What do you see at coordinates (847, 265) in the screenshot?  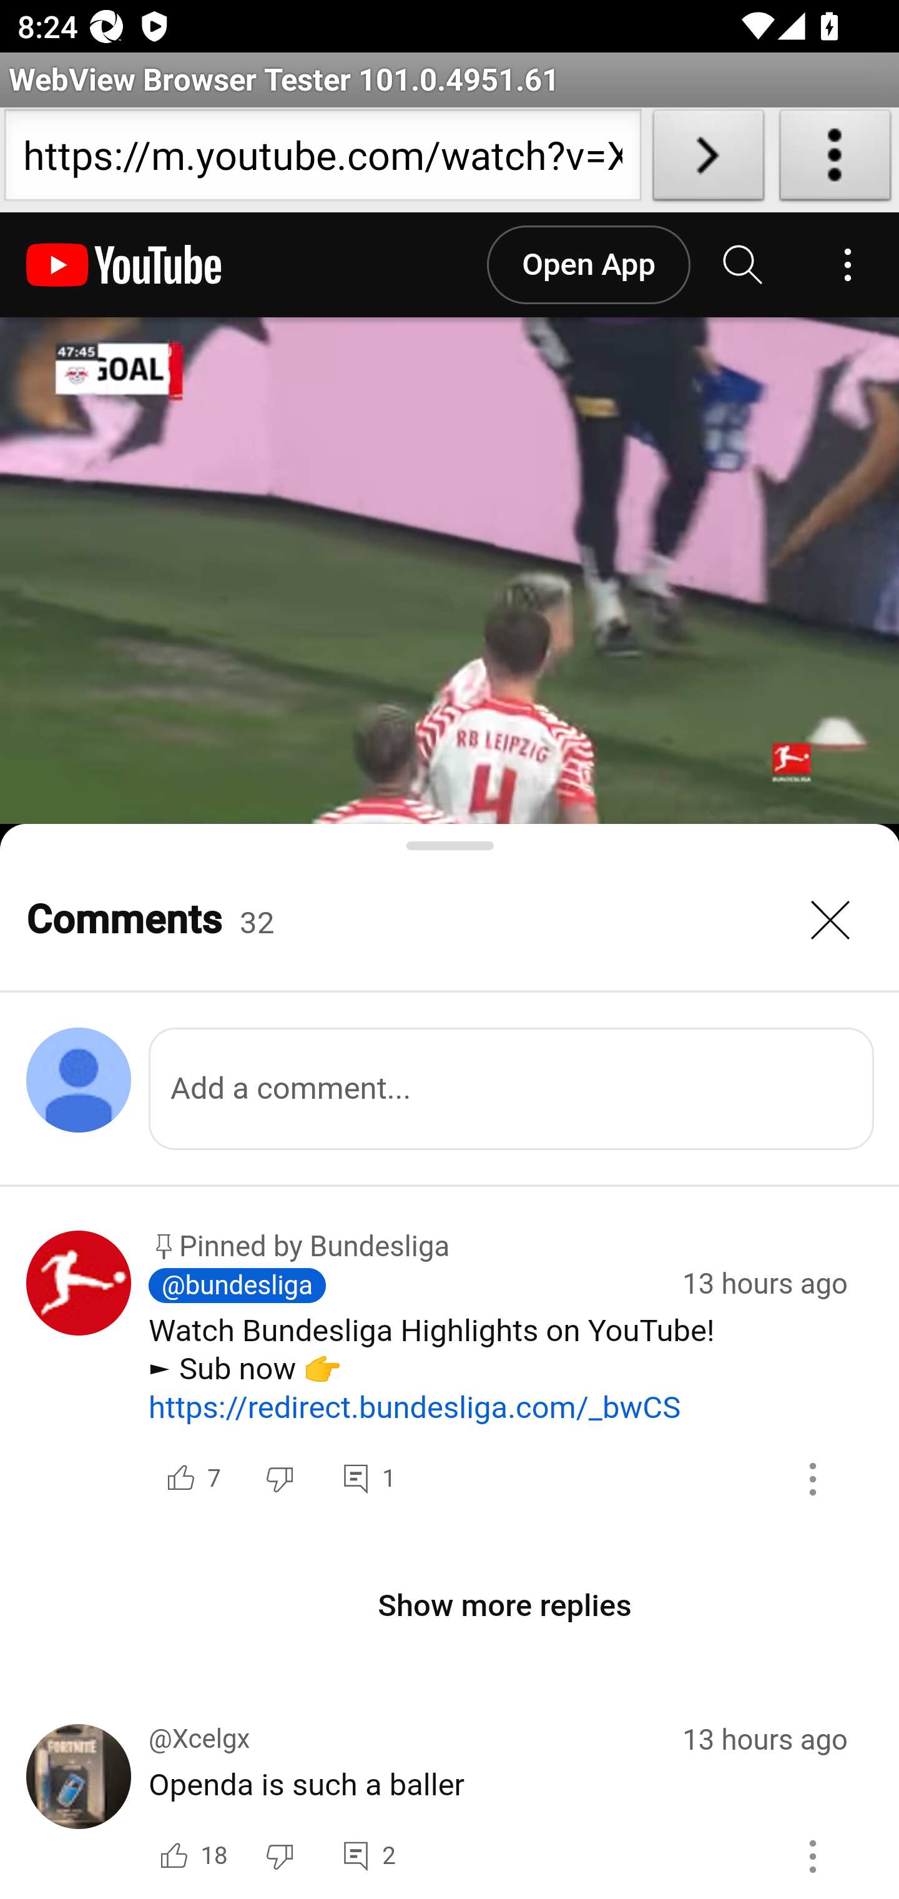 I see `Account` at bounding box center [847, 265].